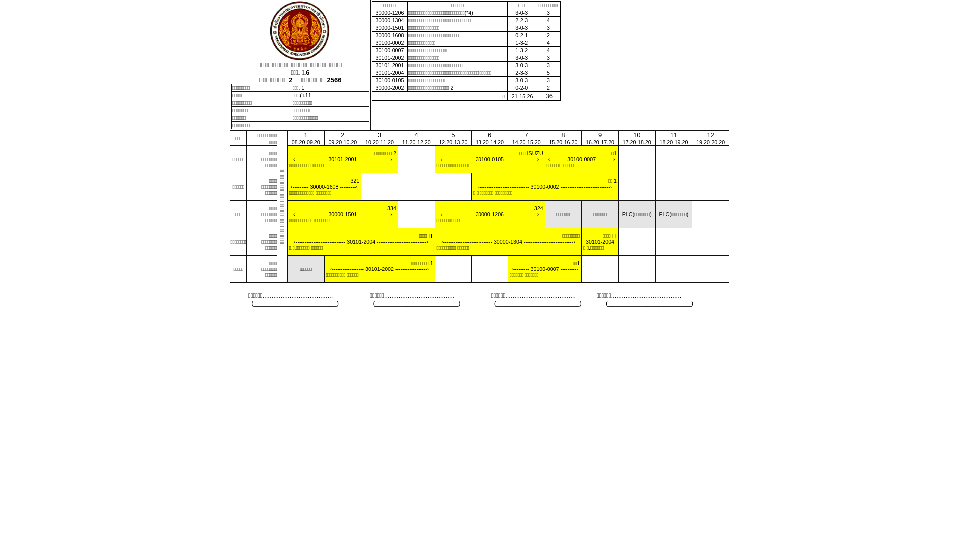  I want to click on 30000-1608, so click(390, 35).